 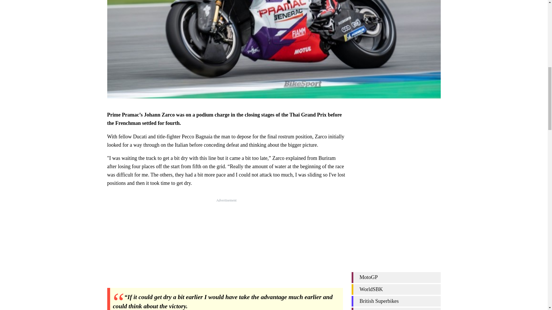 I want to click on British Superbikes, so click(x=396, y=301).